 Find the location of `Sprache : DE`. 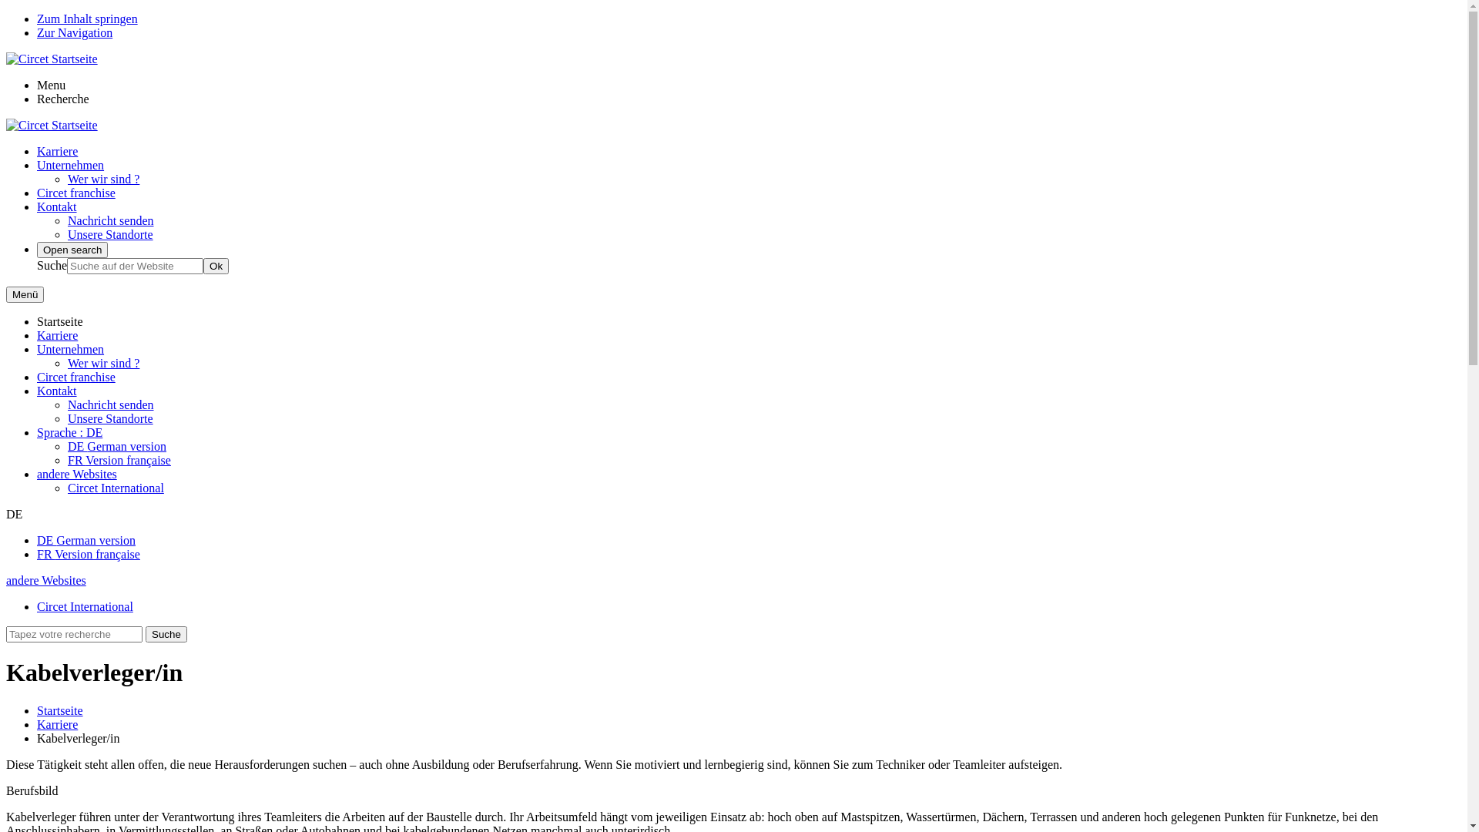

Sprache : DE is located at coordinates (69, 433).